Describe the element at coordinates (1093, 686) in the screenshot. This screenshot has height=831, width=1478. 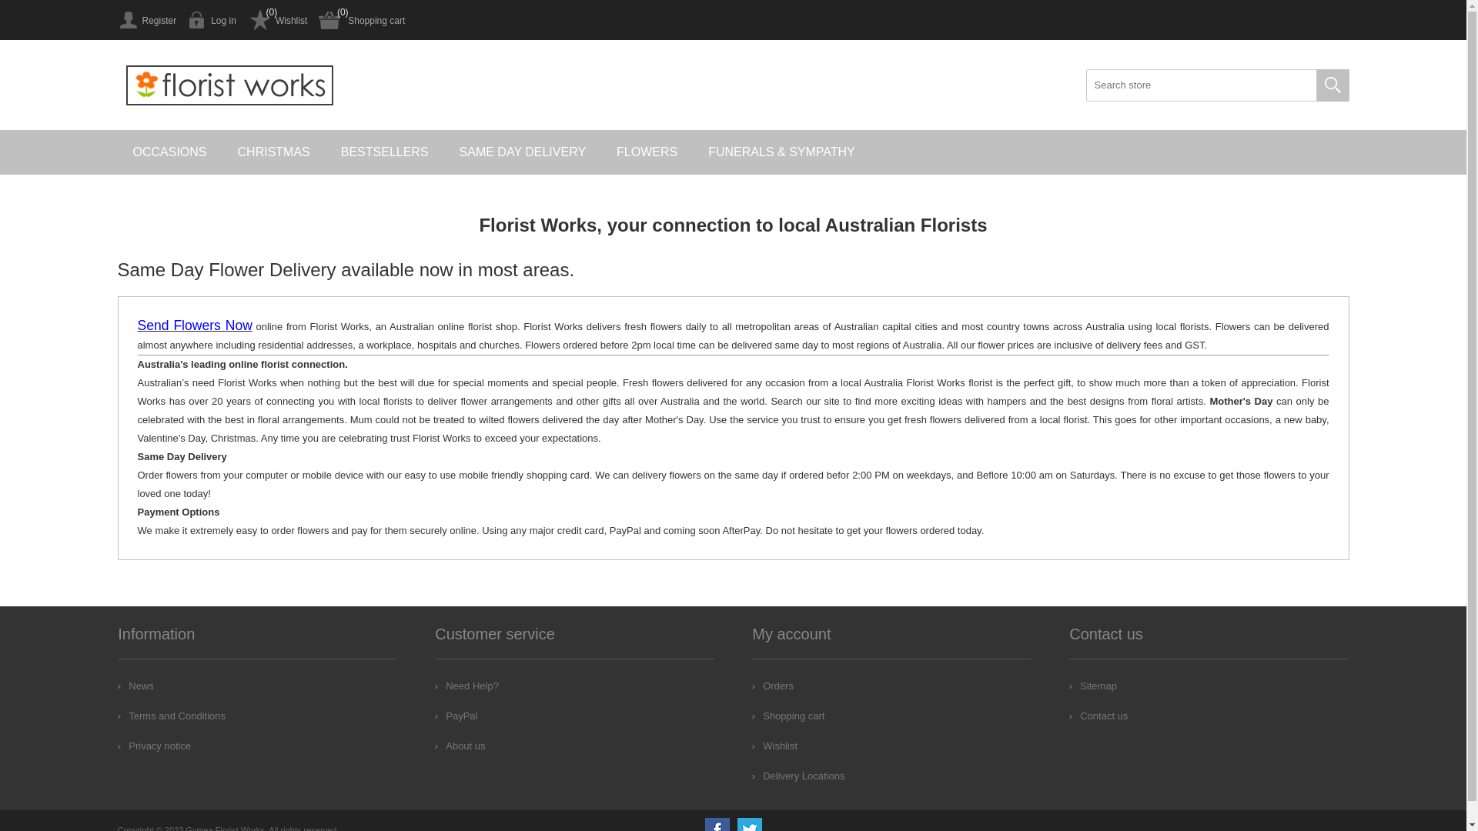
I see `Sitemap` at that location.